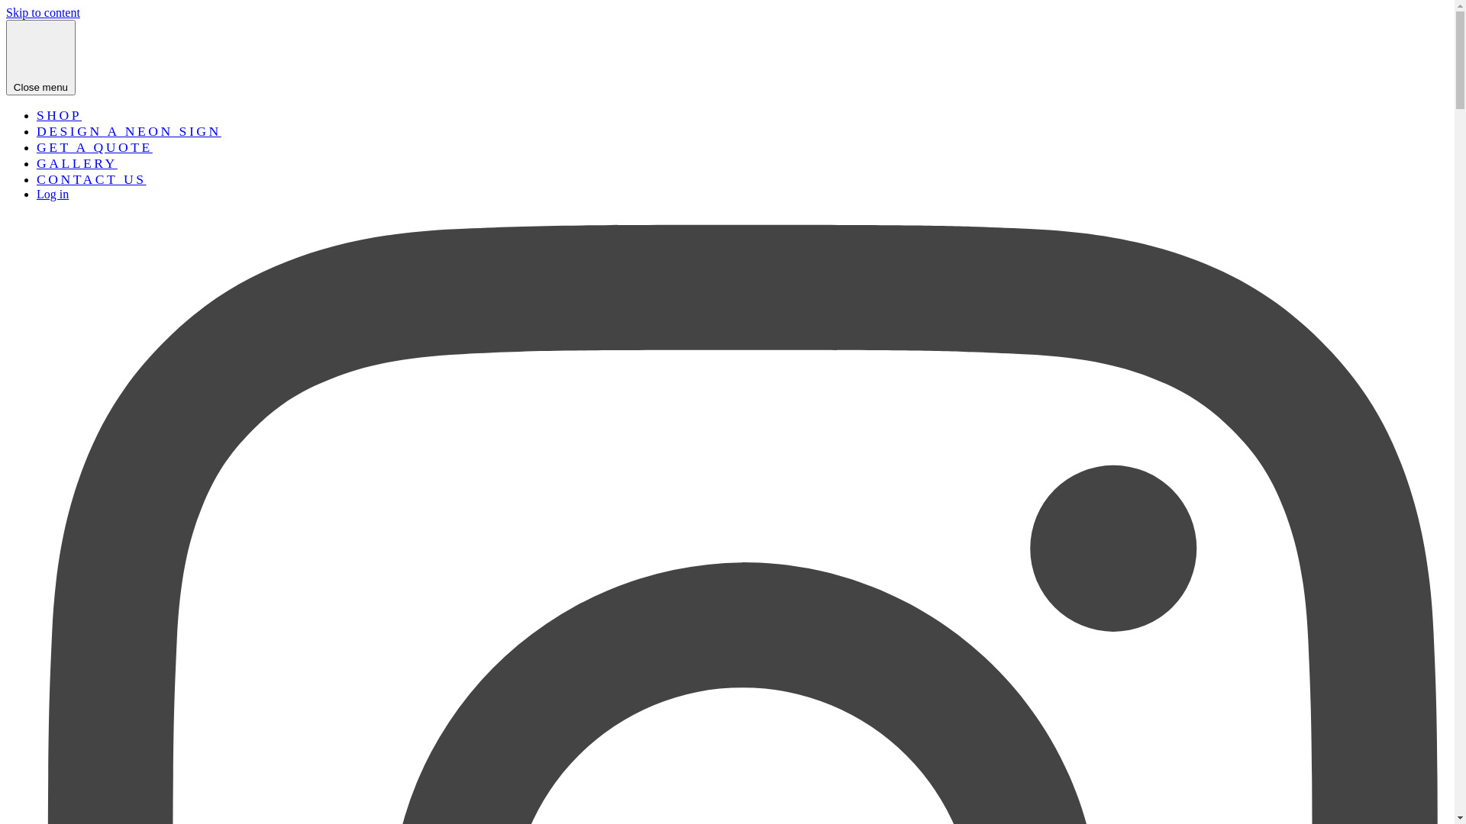  I want to click on GET A QUOTE, so click(95, 147).